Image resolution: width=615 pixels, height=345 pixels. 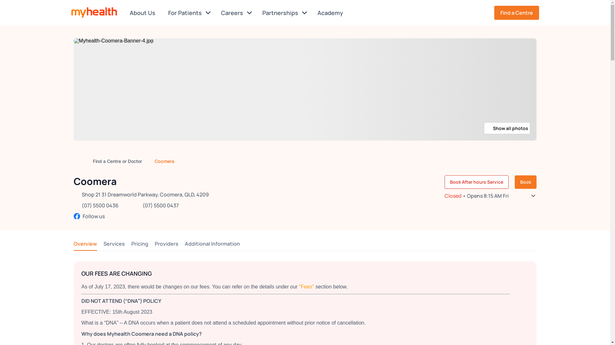 What do you see at coordinates (236, 13) in the screenshot?
I see `Careers` at bounding box center [236, 13].